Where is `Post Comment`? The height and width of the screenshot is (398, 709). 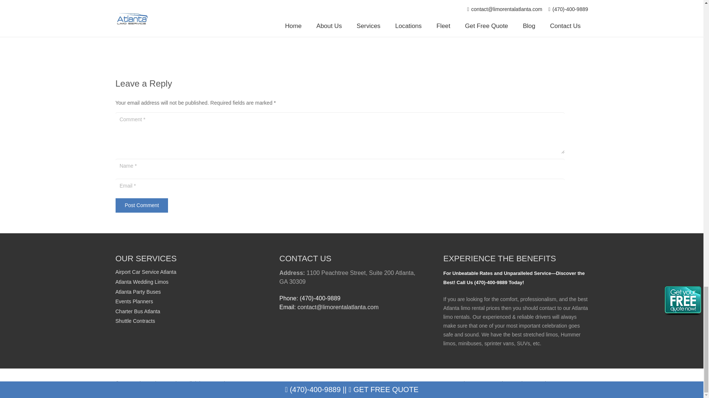 Post Comment is located at coordinates (141, 205).